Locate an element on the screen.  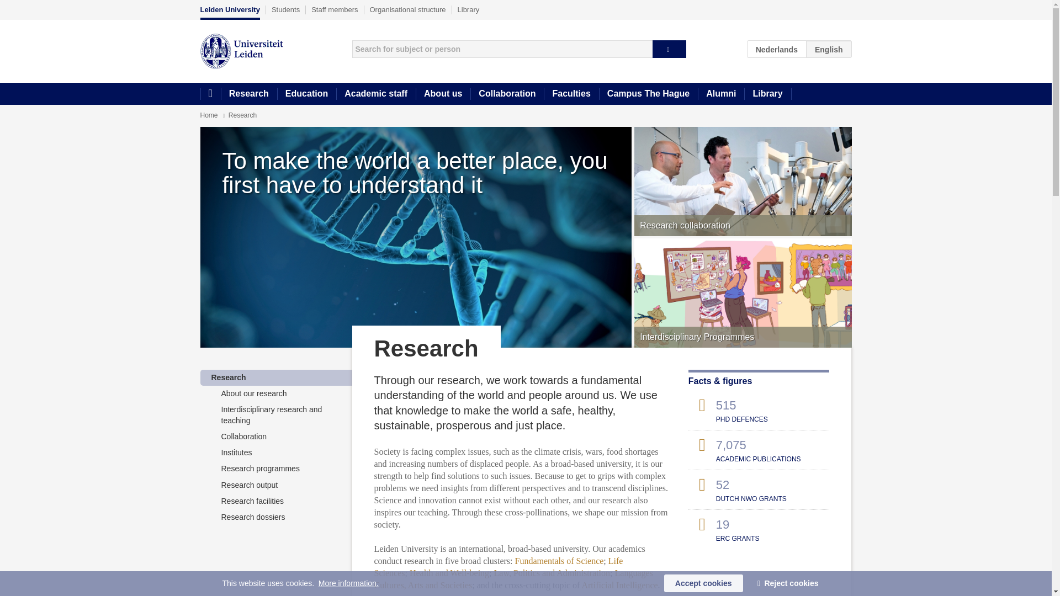
Leiden University is located at coordinates (230, 12).